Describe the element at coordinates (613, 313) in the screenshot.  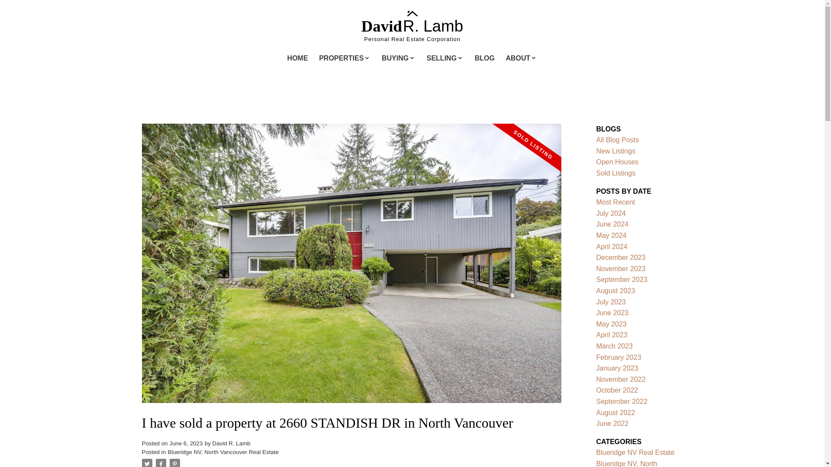
I see `June 2023` at that location.